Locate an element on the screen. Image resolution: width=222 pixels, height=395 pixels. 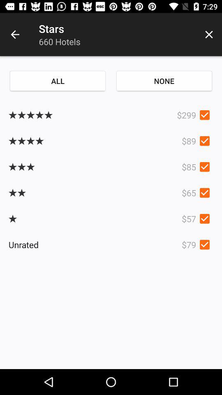
launch icon above the none is located at coordinates (209, 35).